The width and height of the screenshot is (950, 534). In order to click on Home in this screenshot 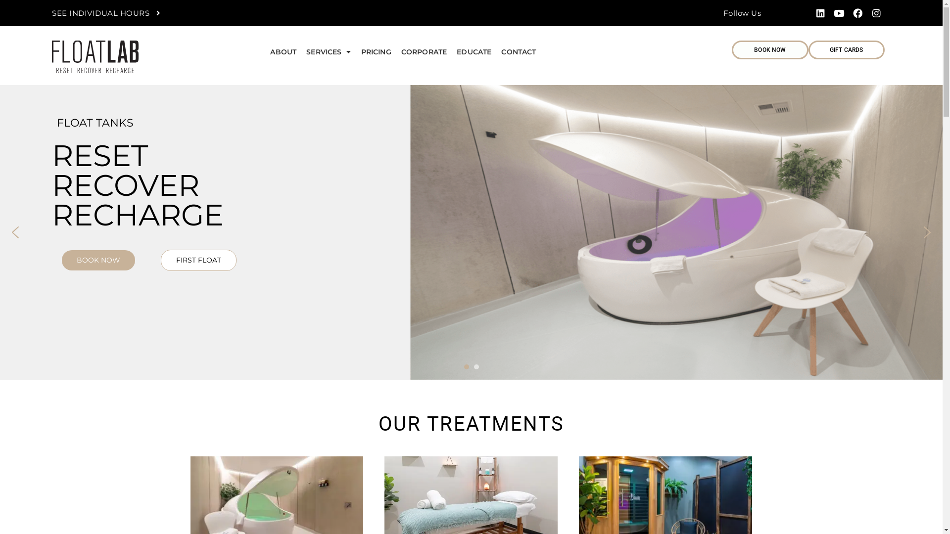, I will do `click(15, 232)`.